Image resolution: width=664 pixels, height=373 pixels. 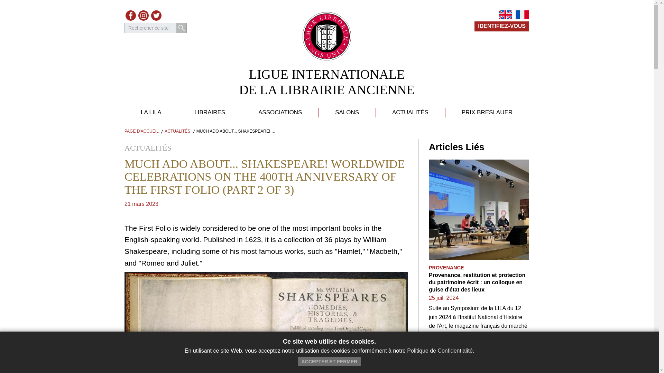 What do you see at coordinates (330, 361) in the screenshot?
I see `RECHERCHER` at bounding box center [330, 361].